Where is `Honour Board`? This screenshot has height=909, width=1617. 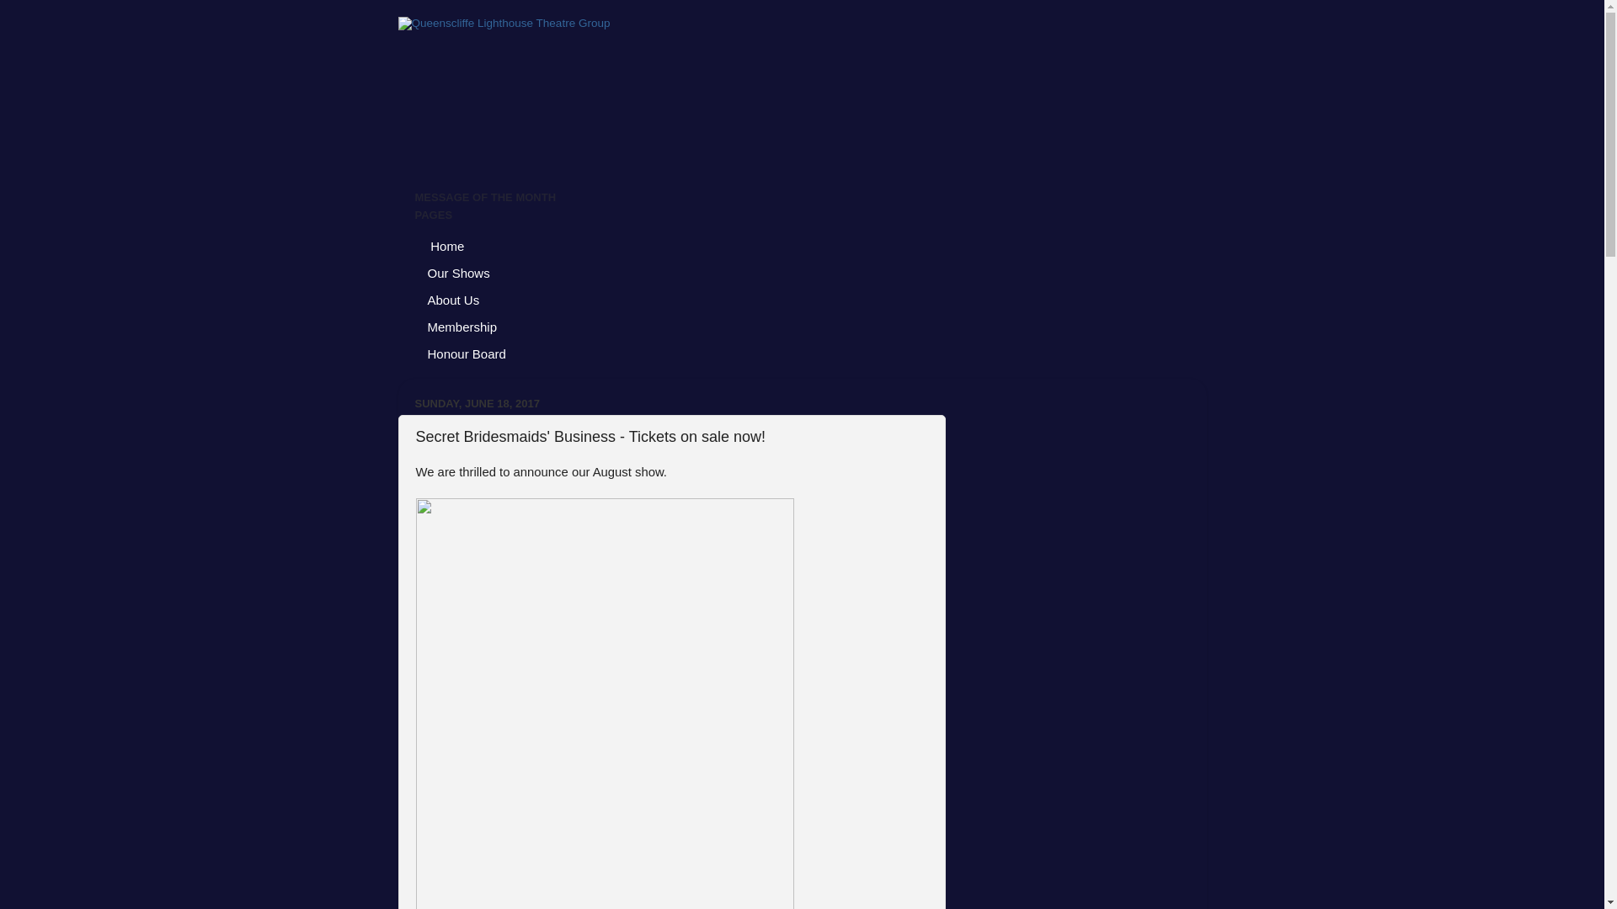 Honour Board is located at coordinates (467, 354).